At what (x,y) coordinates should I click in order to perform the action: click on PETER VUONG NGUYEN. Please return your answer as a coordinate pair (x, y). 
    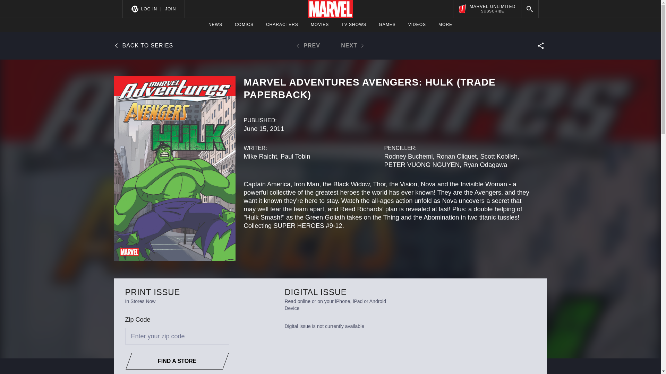
    Looking at the image, I should click on (422, 165).